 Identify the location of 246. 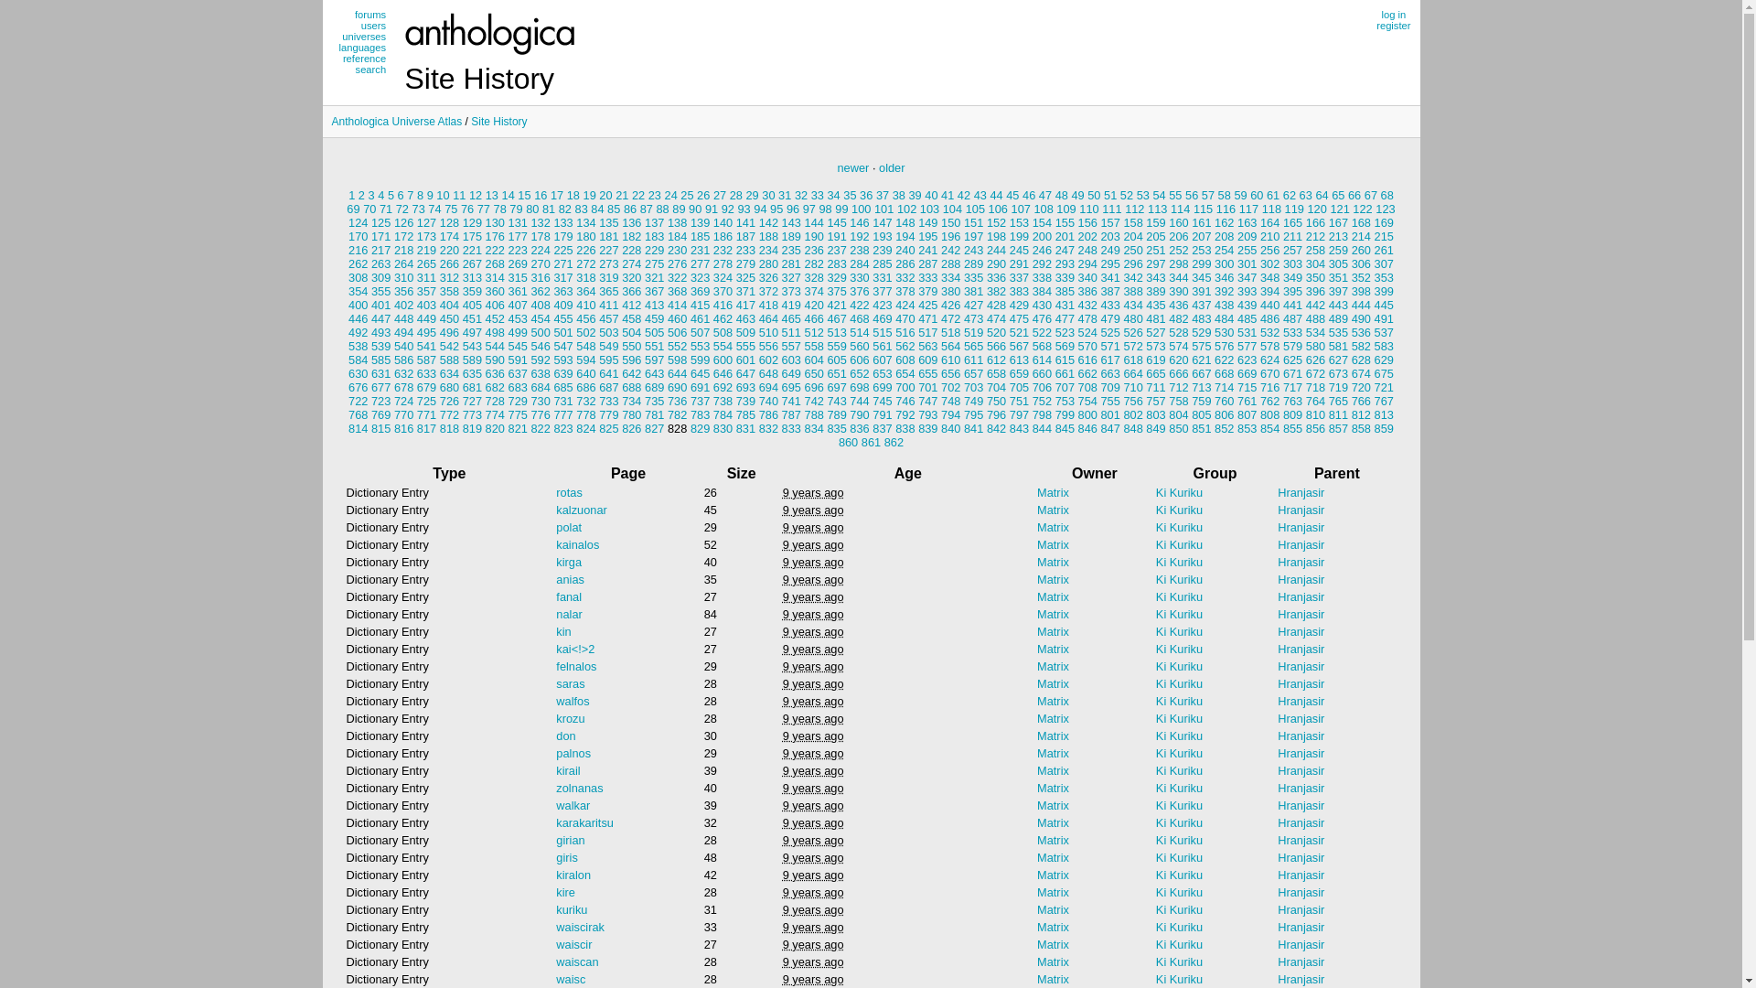
(1043, 251).